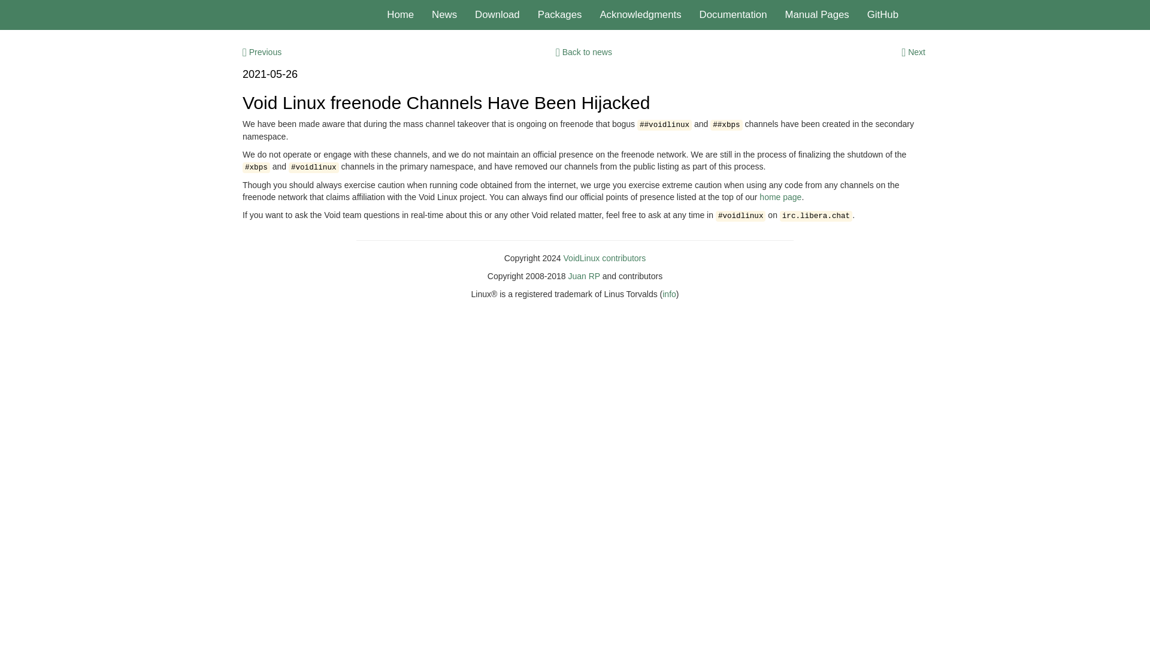 Image resolution: width=1150 pixels, height=647 pixels. What do you see at coordinates (882, 14) in the screenshot?
I see `GitHub` at bounding box center [882, 14].